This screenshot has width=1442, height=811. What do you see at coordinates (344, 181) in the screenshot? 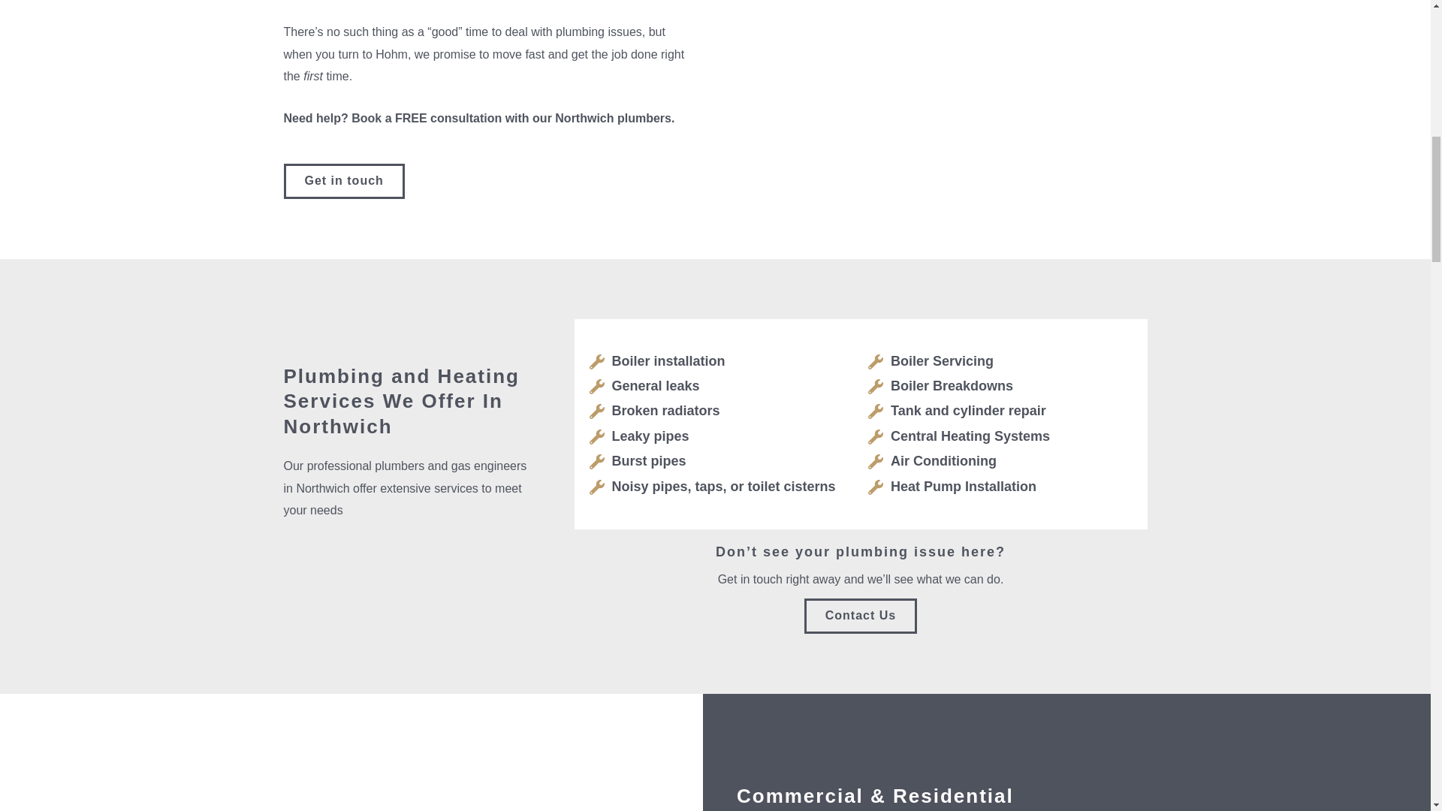
I see `Get in touch` at bounding box center [344, 181].